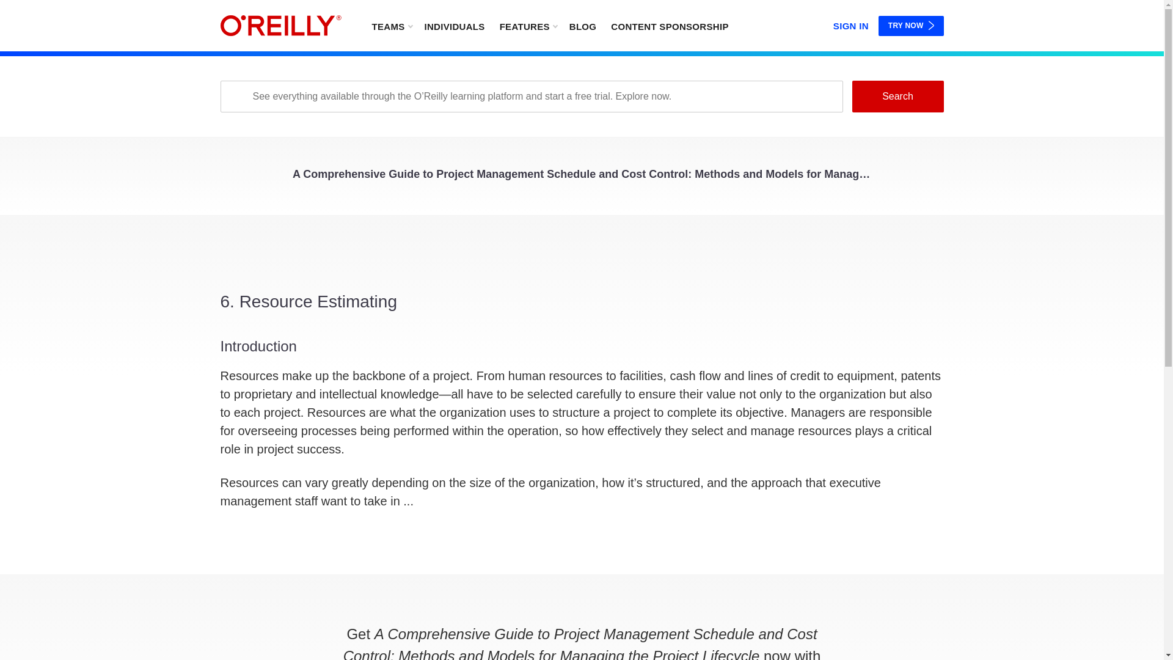 The image size is (1173, 660). I want to click on BLOG, so click(583, 26).